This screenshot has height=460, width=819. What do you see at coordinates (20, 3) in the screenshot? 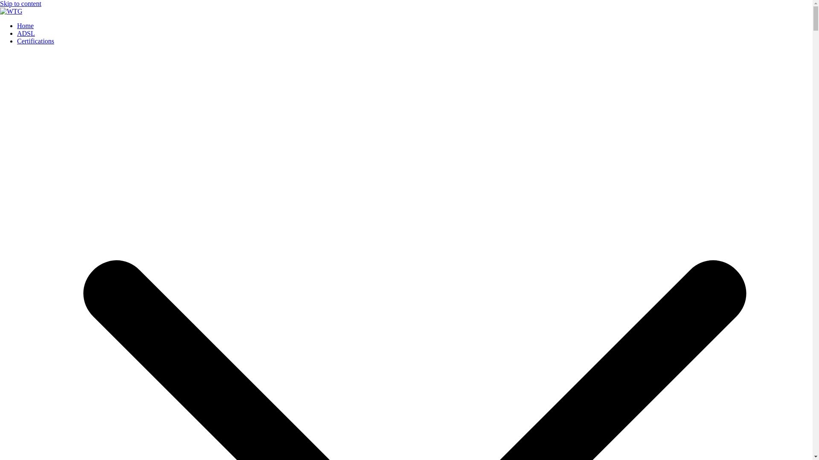
I see `Skip to content` at bounding box center [20, 3].